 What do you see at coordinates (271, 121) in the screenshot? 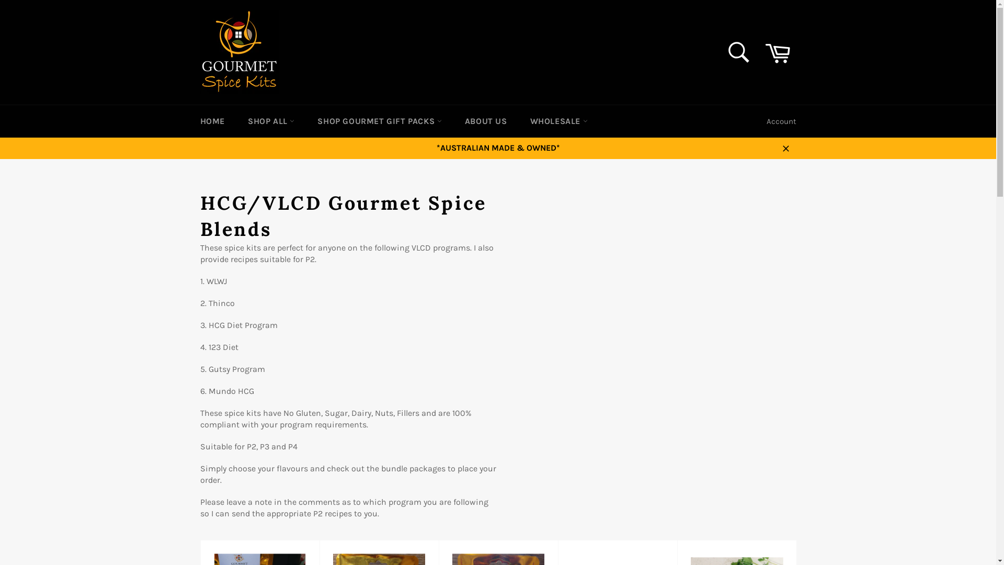
I see `SHOP ALL` at bounding box center [271, 121].